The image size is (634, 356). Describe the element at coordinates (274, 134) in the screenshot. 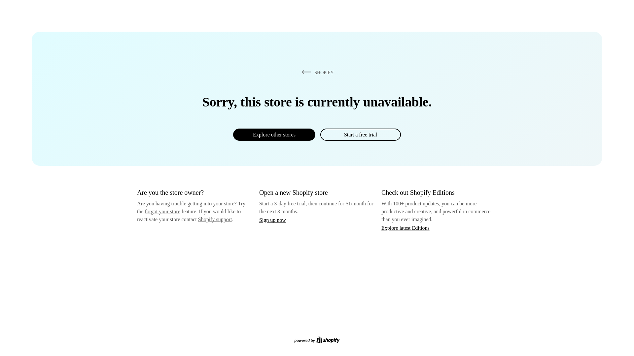

I see `Explore other stores` at that location.